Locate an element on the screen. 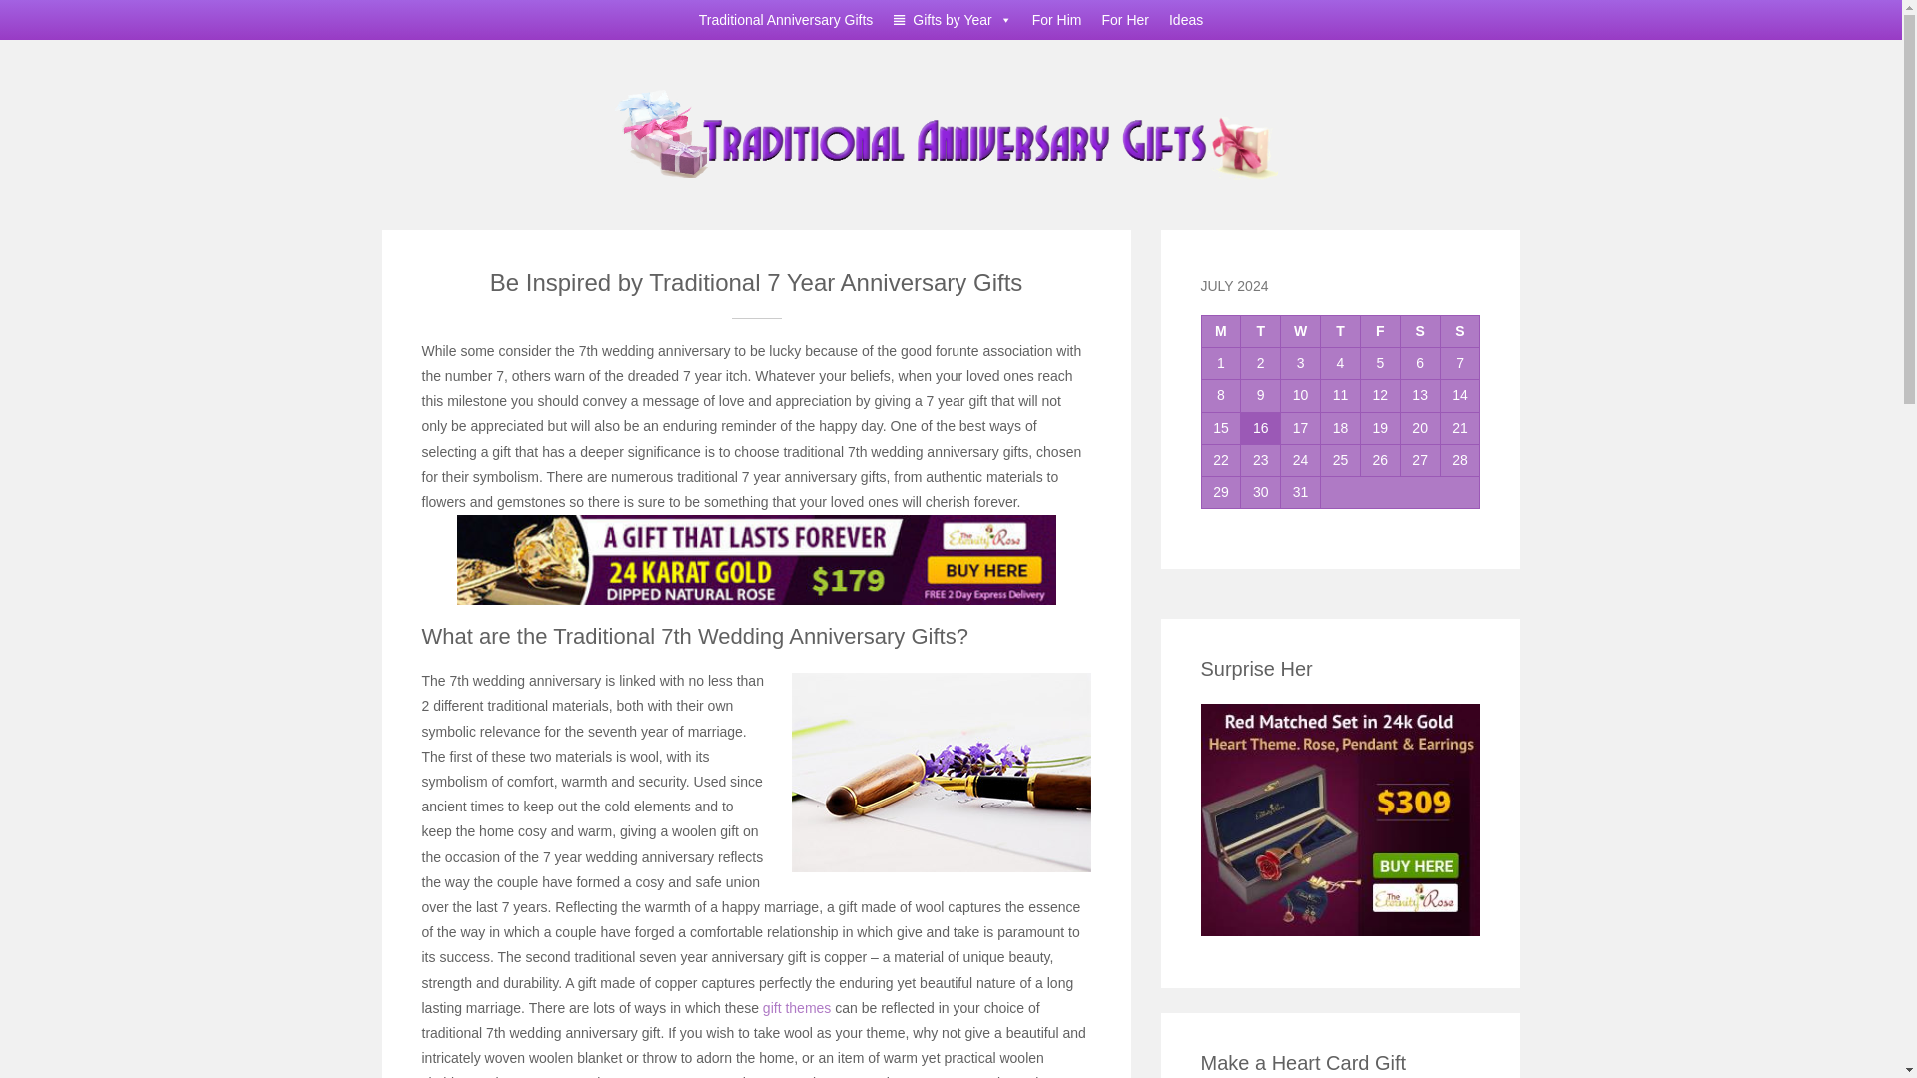 This screenshot has height=1078, width=1917. Thursday is located at coordinates (1340, 331).